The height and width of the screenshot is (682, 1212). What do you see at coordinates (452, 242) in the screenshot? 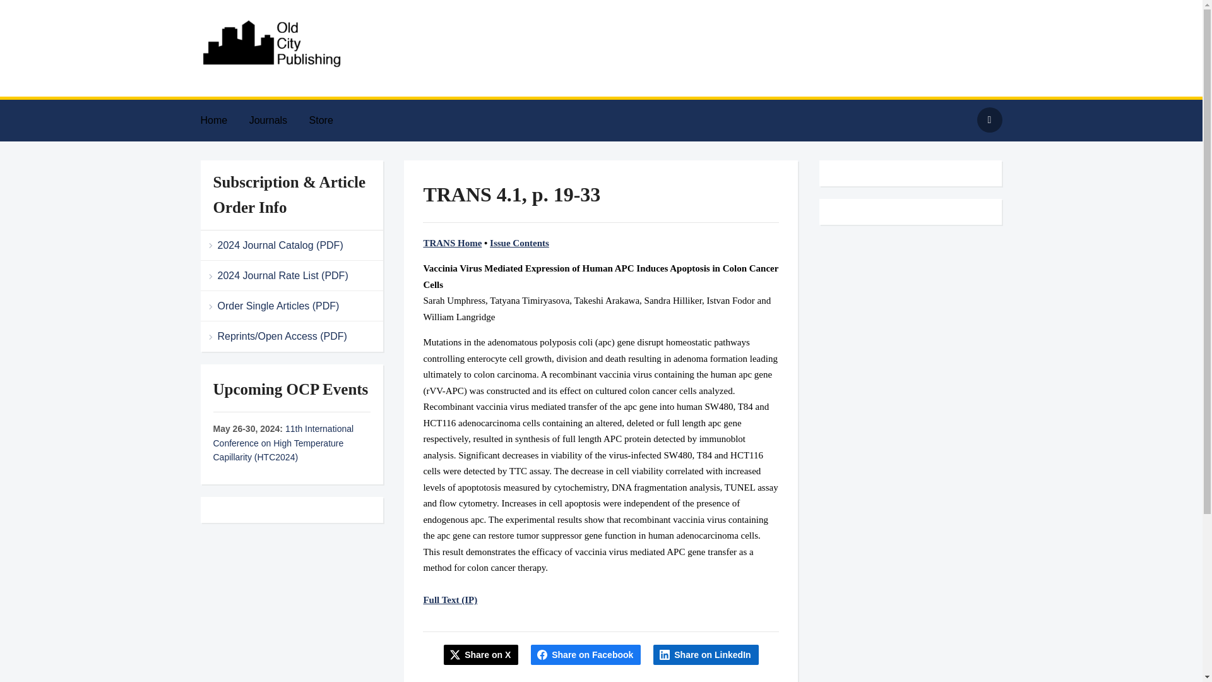
I see `TRANS Home` at bounding box center [452, 242].